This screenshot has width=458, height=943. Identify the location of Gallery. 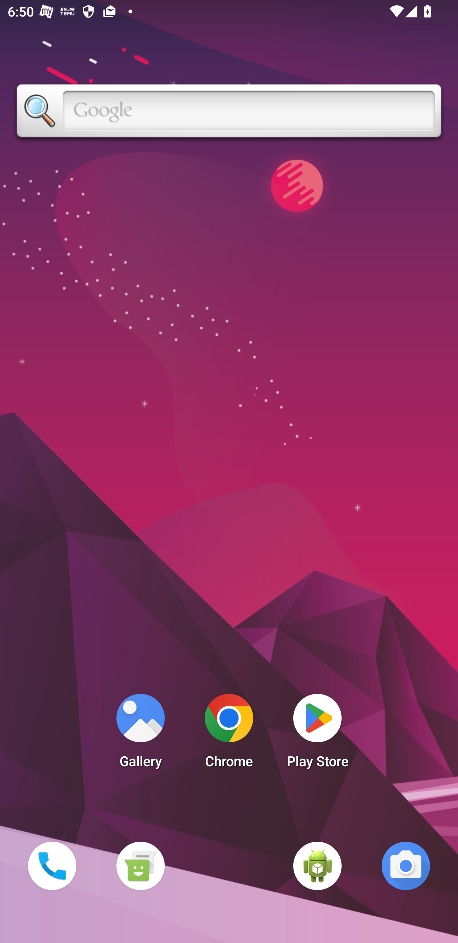
(140, 734).